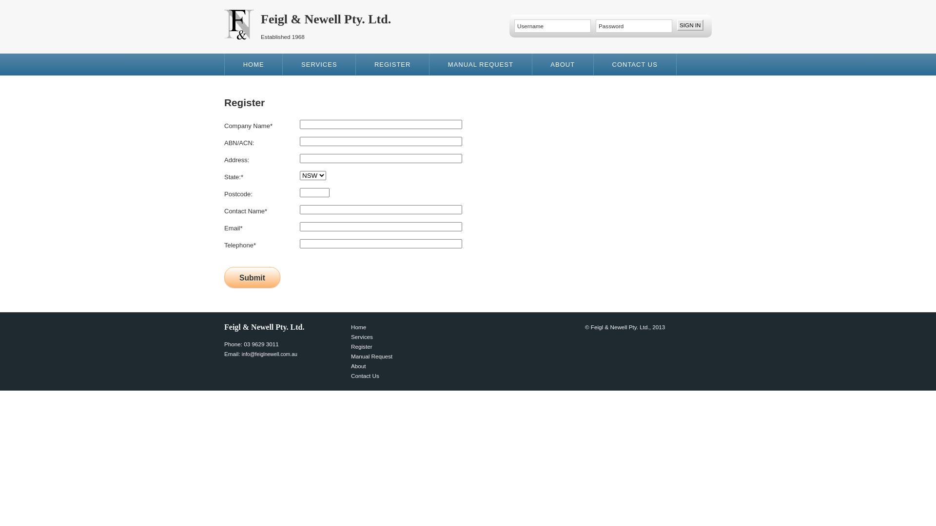 The height and width of the screenshot is (526, 936). What do you see at coordinates (253, 278) in the screenshot?
I see `Submit` at bounding box center [253, 278].